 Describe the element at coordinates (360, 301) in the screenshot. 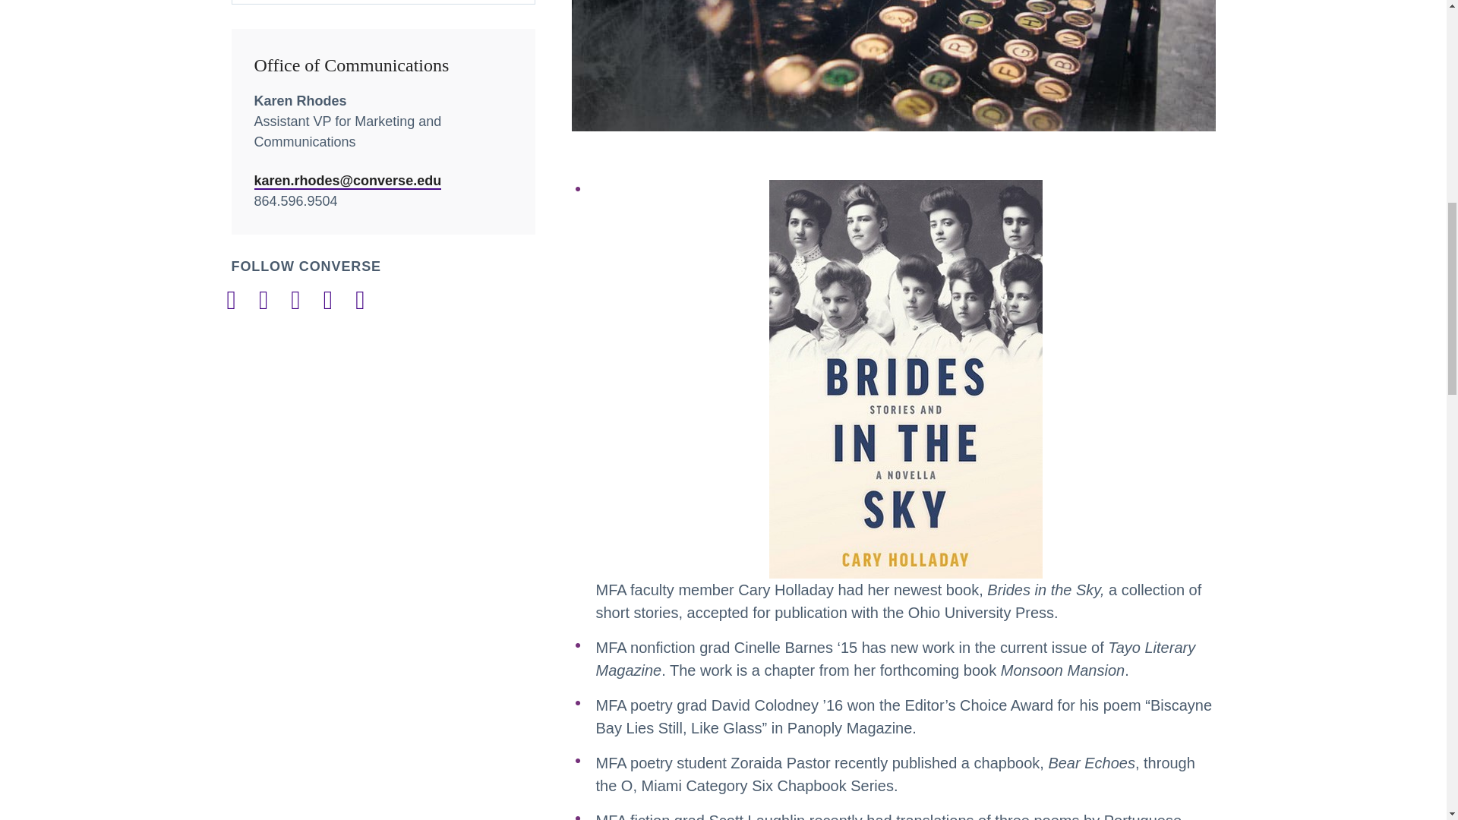

I see `Follow us on YouTube` at that location.